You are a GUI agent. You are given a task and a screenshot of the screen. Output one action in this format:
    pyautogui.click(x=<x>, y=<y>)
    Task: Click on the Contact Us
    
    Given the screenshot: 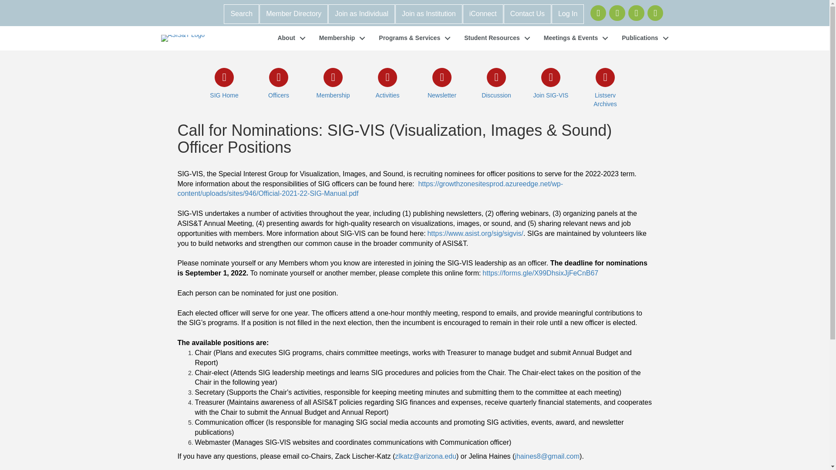 What is the action you would take?
    pyautogui.click(x=527, y=14)
    